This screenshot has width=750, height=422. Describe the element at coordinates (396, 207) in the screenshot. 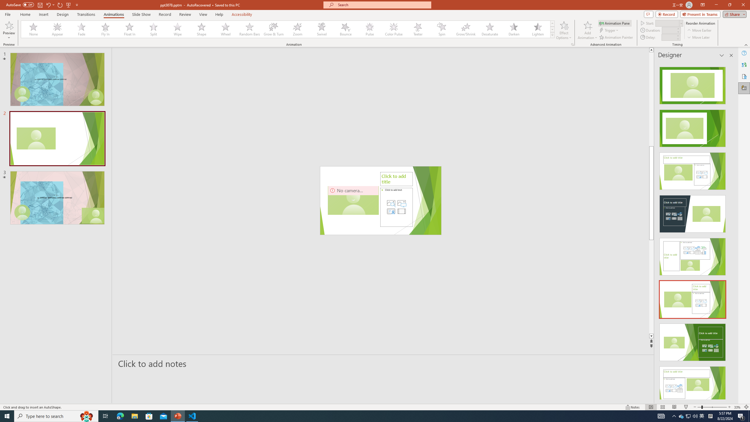

I see `Content Placeholder` at that location.